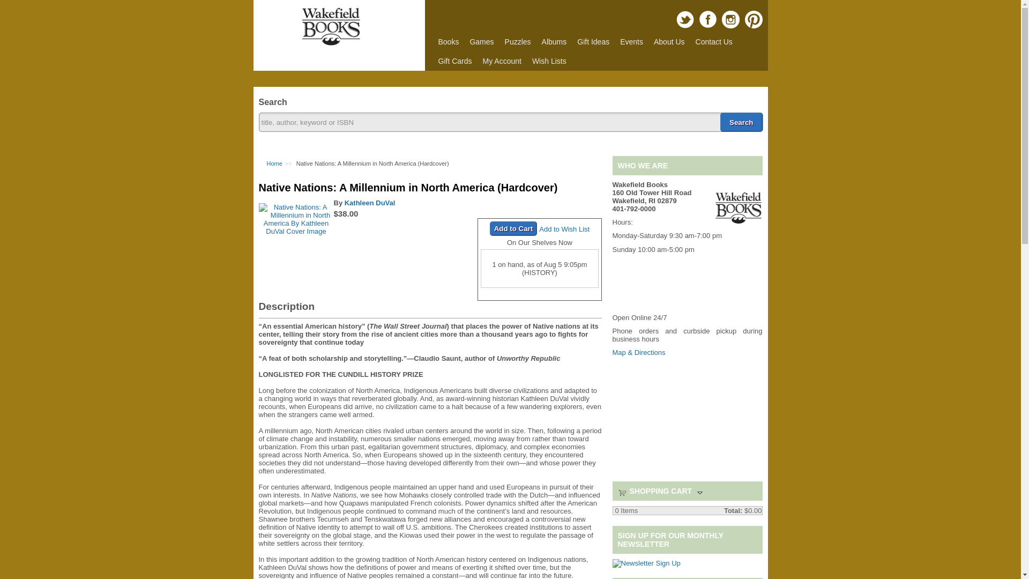 This screenshot has width=1029, height=579. Describe the element at coordinates (513, 227) in the screenshot. I see `Add to Cart` at that location.